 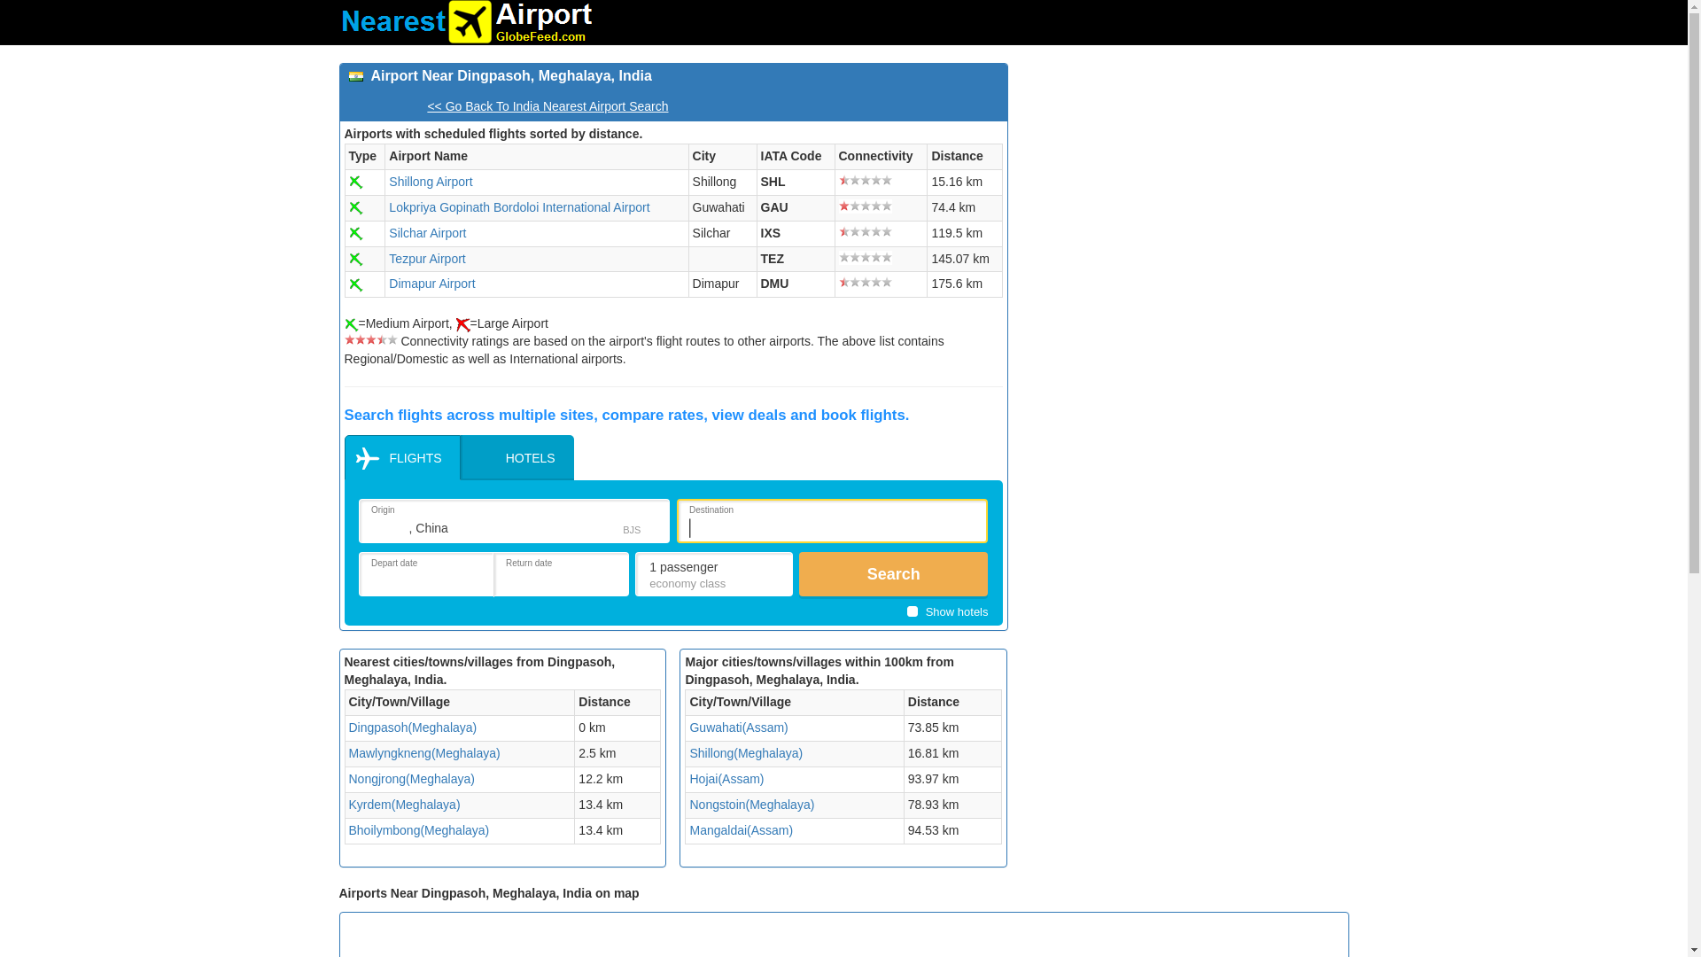 I want to click on Airports near Dingpasoh, Meghalaya, India, so click(x=413, y=727).